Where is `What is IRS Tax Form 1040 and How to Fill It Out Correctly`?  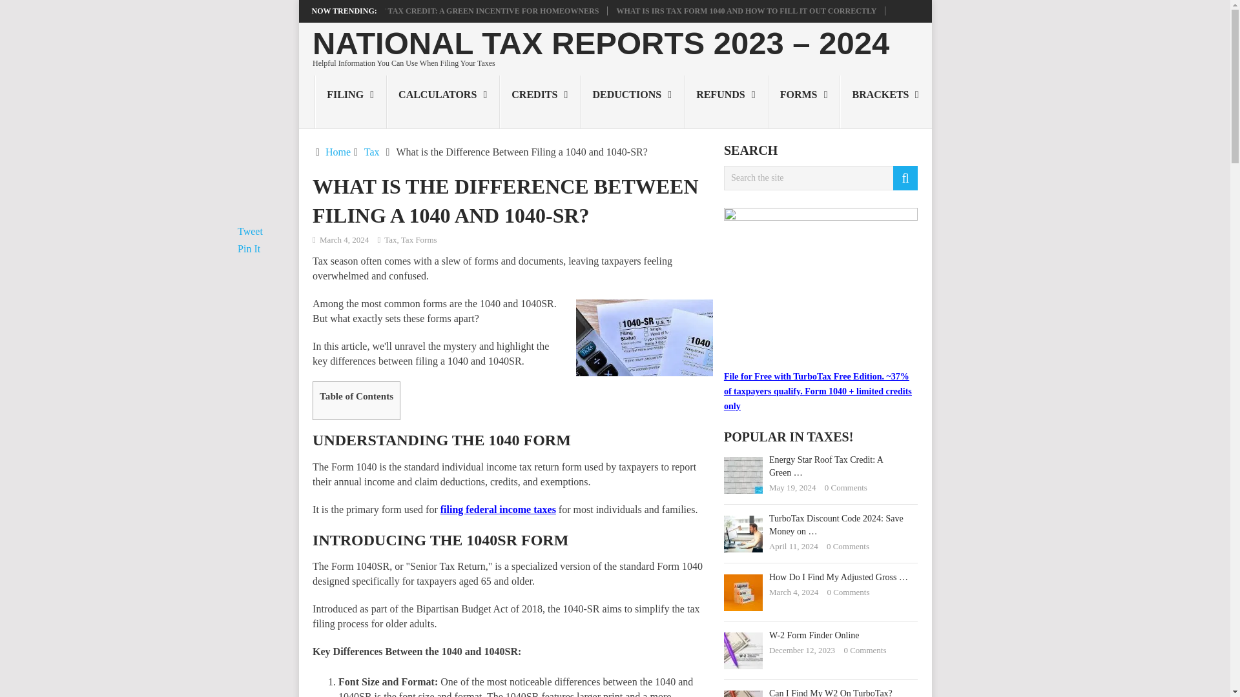
What is IRS Tax Form 1040 and How to Fill It Out Correctly is located at coordinates (747, 10).